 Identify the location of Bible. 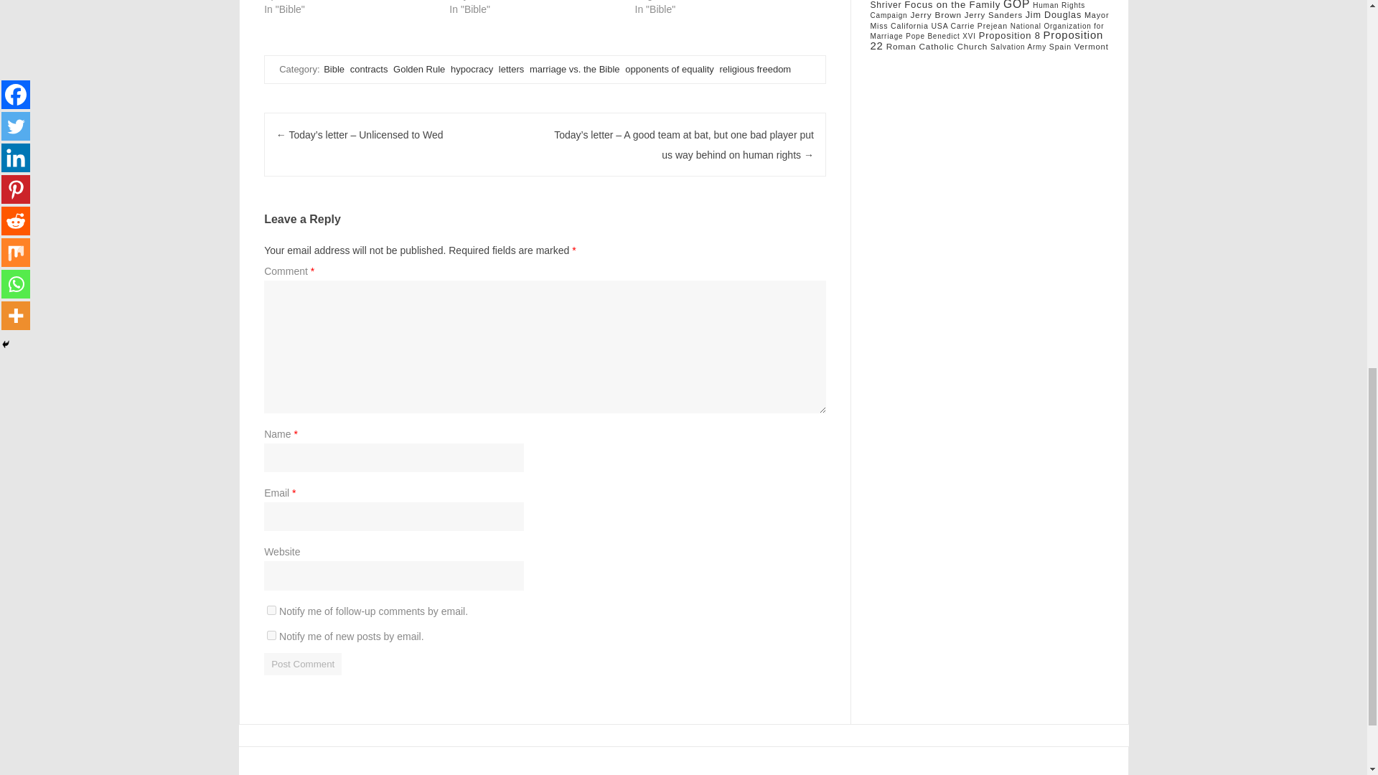
(334, 69).